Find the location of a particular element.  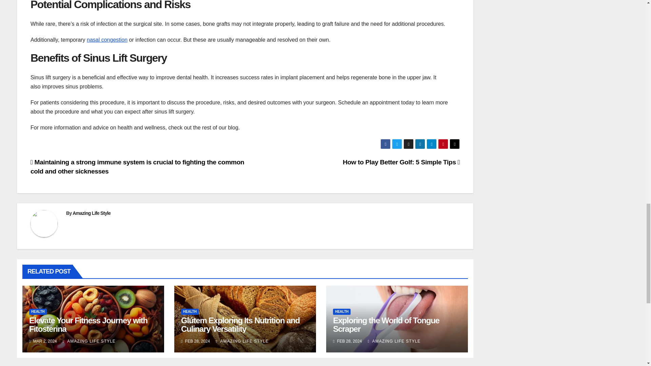

AMAZING LIFE STYLE is located at coordinates (89, 341).